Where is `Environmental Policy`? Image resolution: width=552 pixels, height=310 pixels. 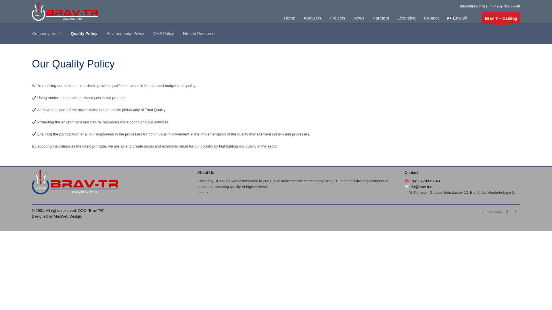
Environmental Policy is located at coordinates (125, 33).